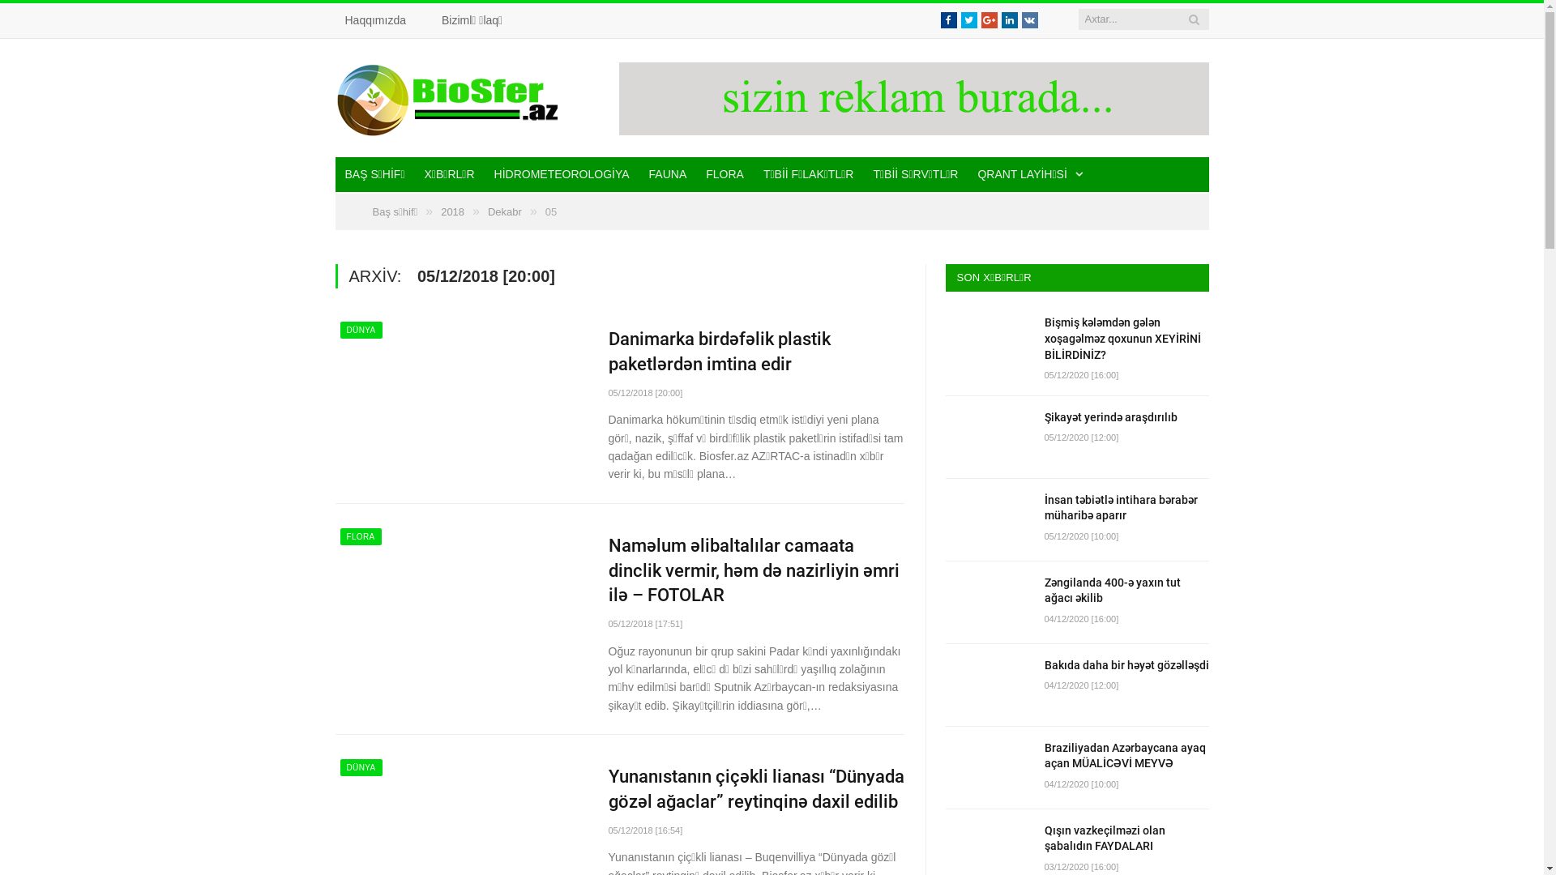  I want to click on HIDROMETEOROLOGIYA, so click(562, 175).